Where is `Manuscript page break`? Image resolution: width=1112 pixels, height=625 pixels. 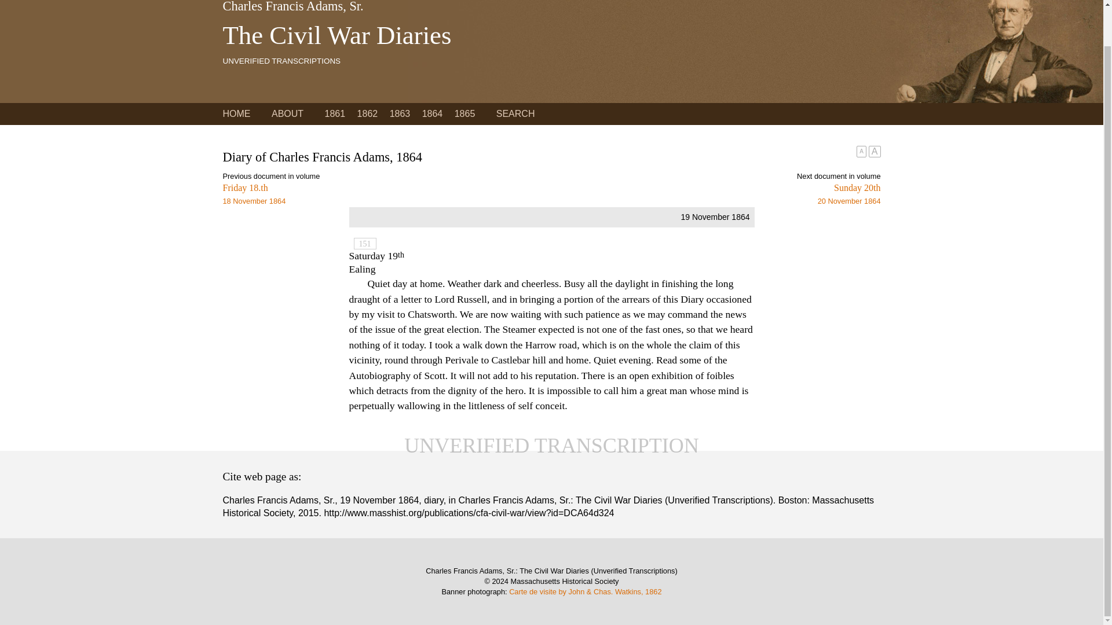
Manuscript page break is located at coordinates (364, 243).